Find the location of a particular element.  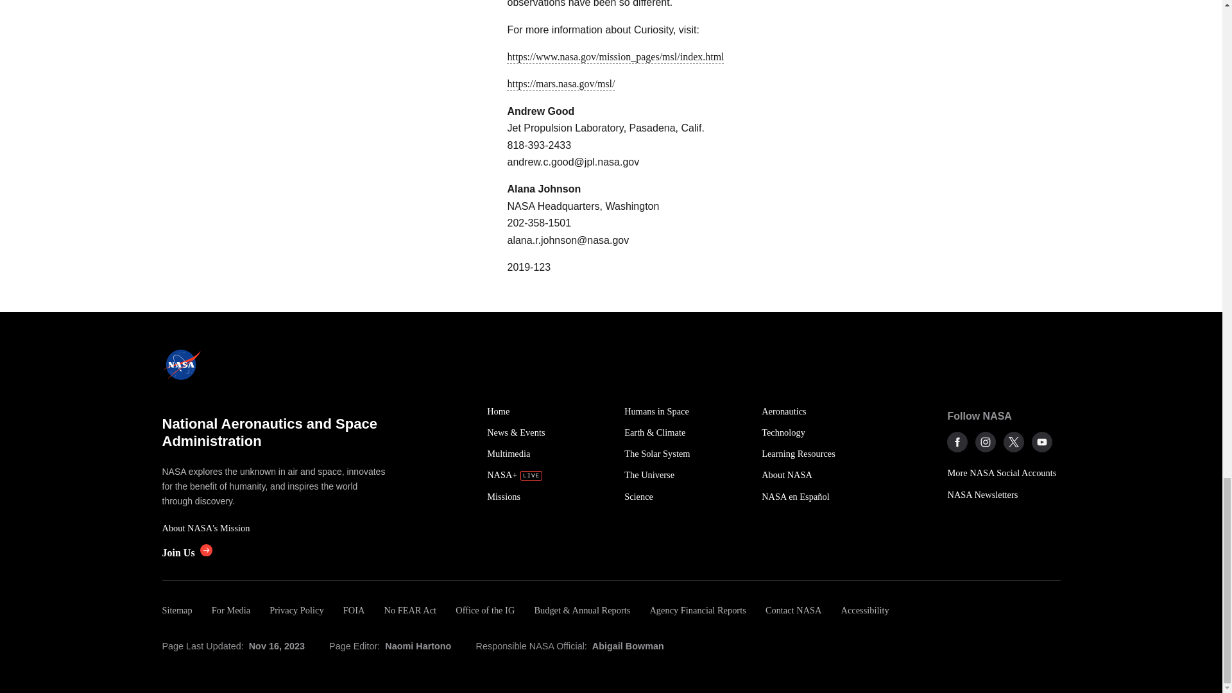

Home is located at coordinates (548, 411).